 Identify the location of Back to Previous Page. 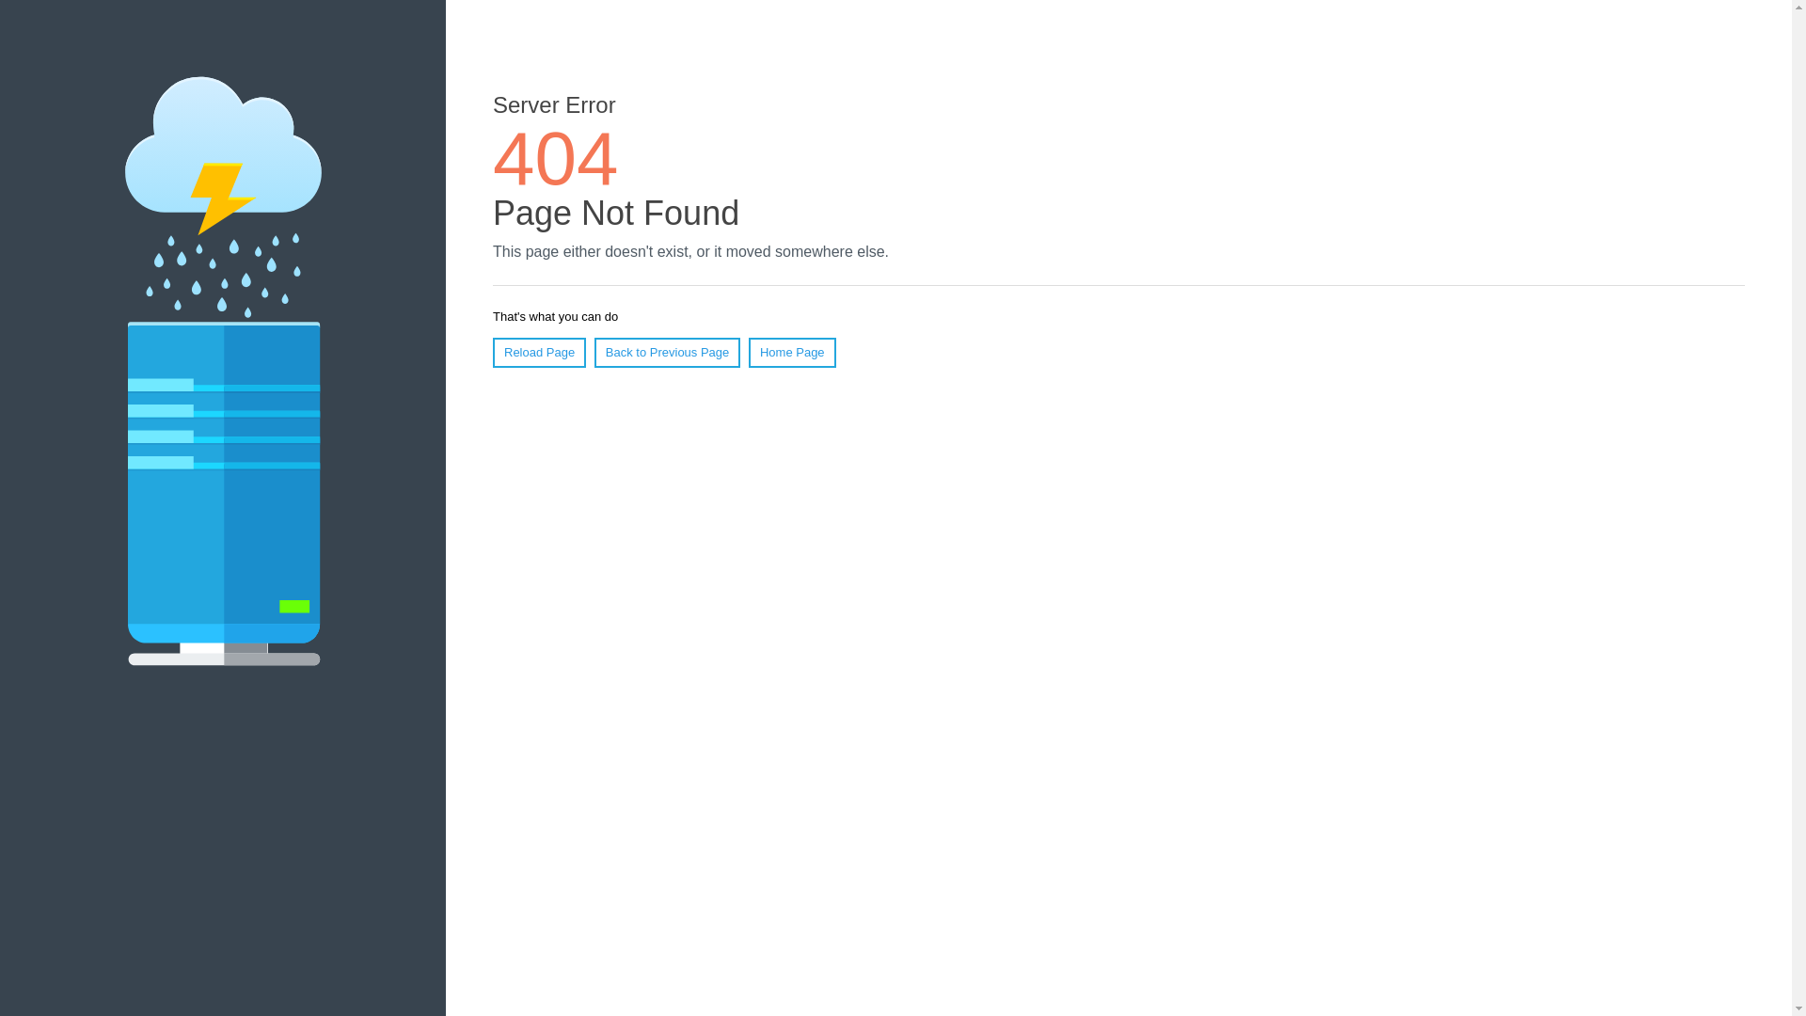
(668, 353).